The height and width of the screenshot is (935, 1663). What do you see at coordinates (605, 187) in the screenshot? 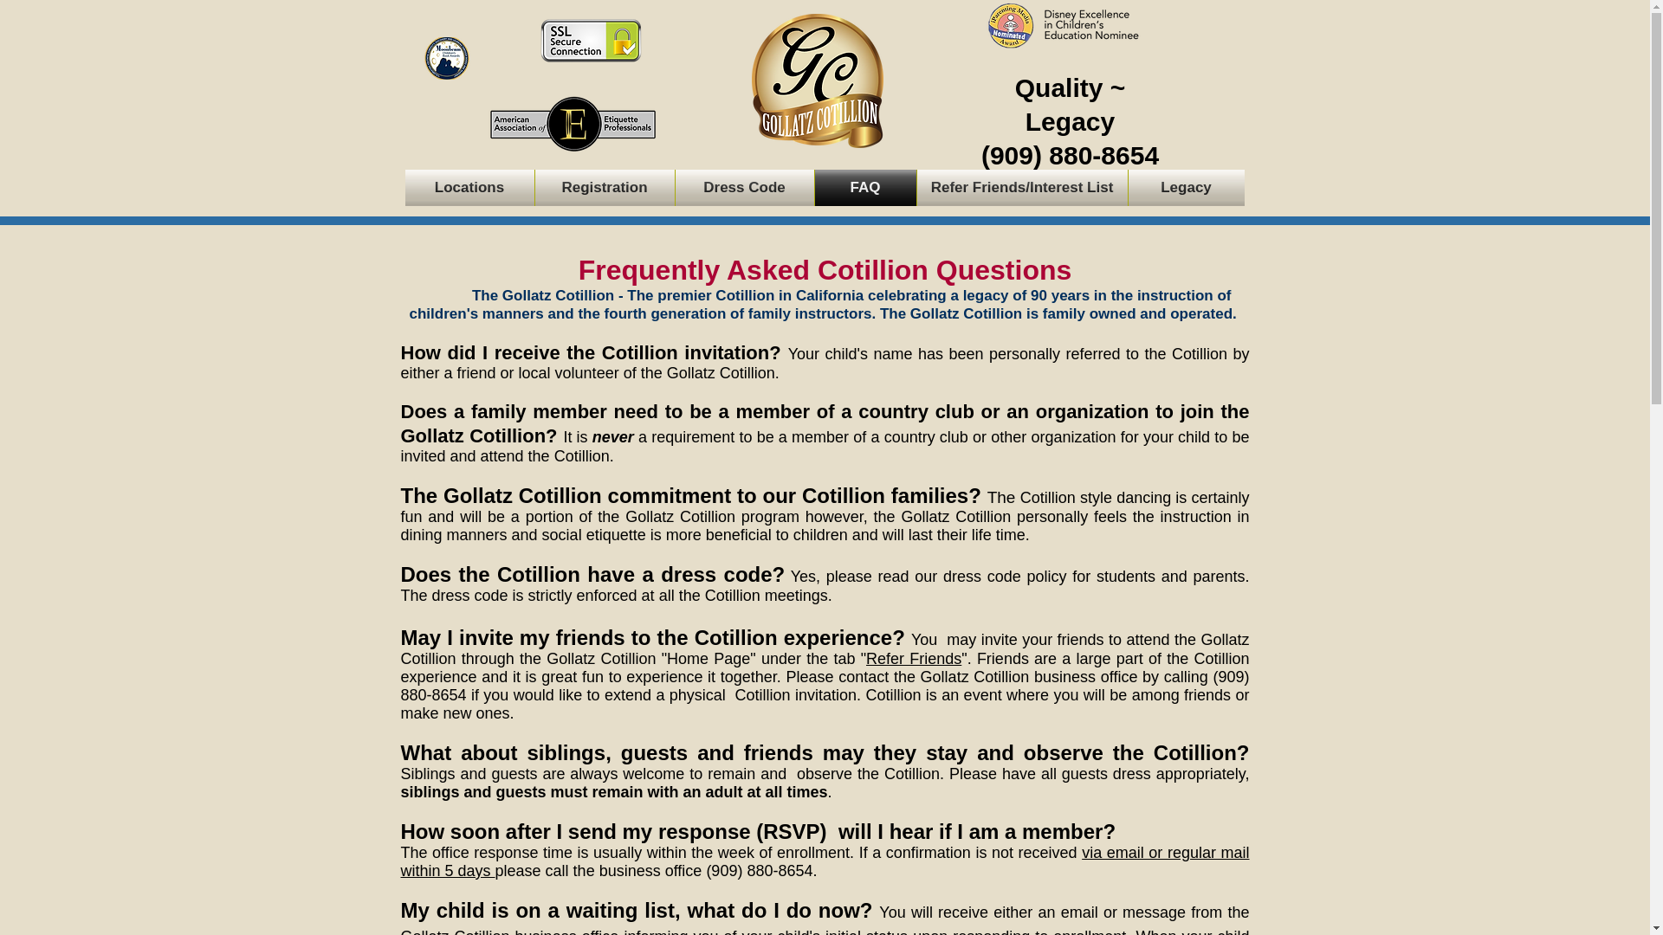
I see `Registration` at bounding box center [605, 187].